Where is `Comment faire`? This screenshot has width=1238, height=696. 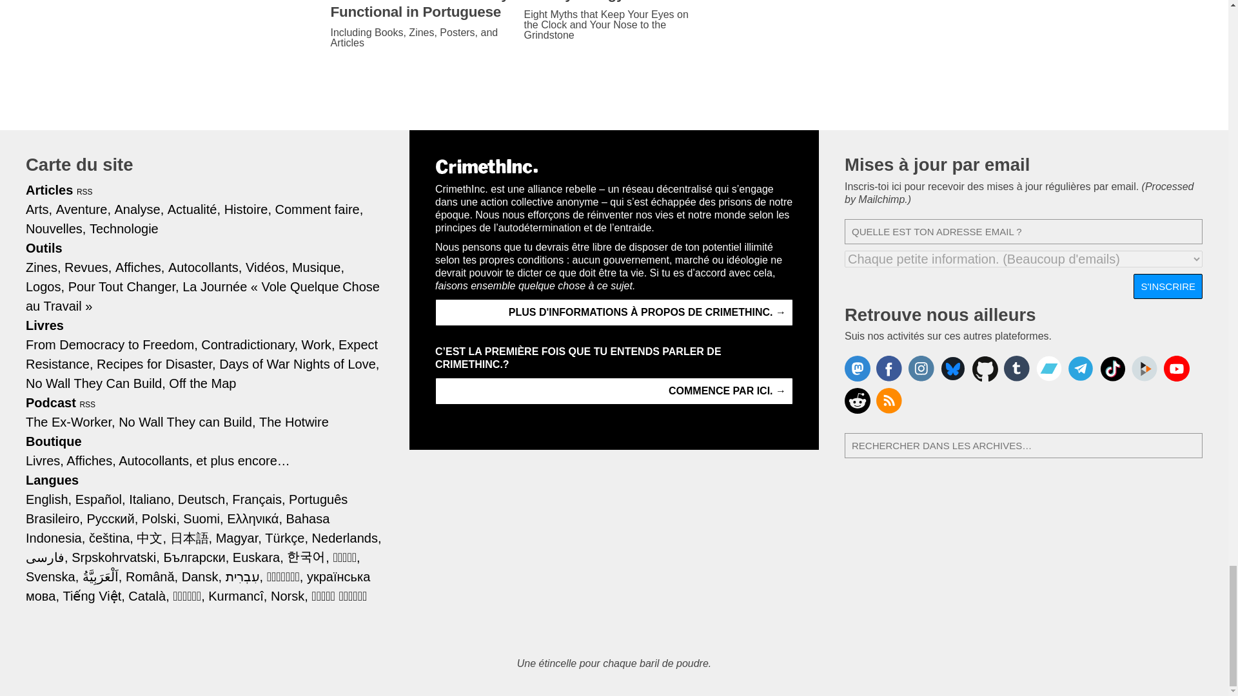
Comment faire is located at coordinates (319, 209).